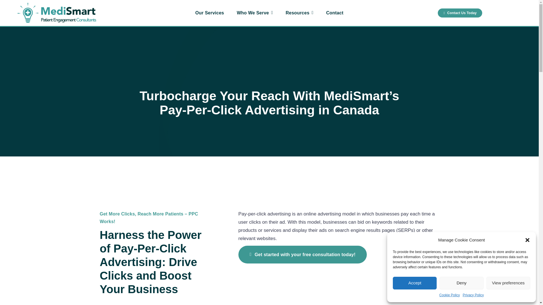  Describe the element at coordinates (255, 13) in the screenshot. I see `Who We Serve` at that location.